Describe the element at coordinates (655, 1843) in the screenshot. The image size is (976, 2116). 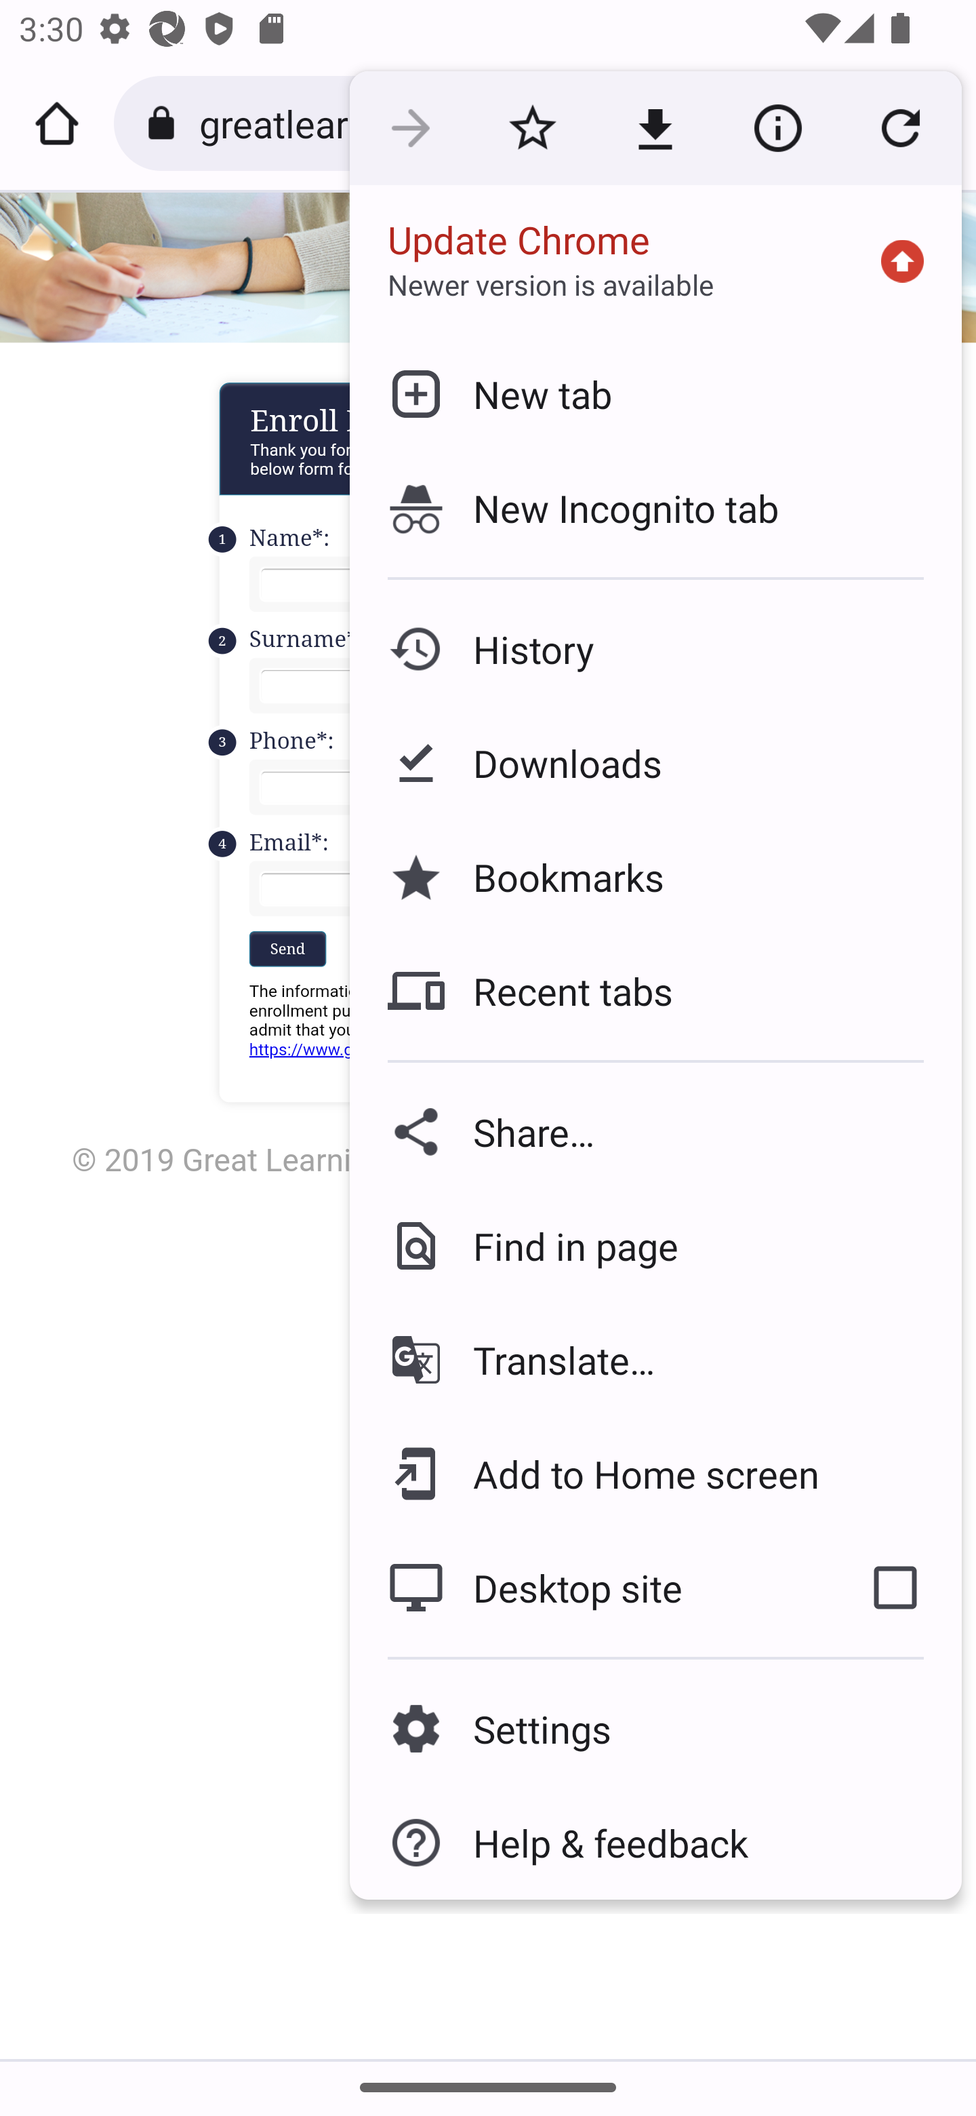
I see `Help & feedback` at that location.